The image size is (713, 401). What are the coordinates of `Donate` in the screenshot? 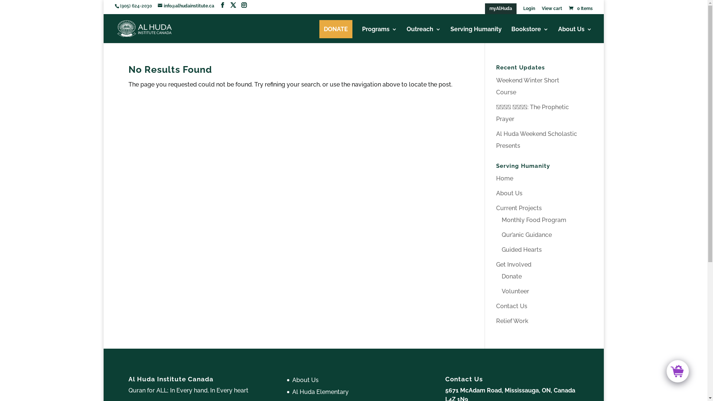 It's located at (512, 276).